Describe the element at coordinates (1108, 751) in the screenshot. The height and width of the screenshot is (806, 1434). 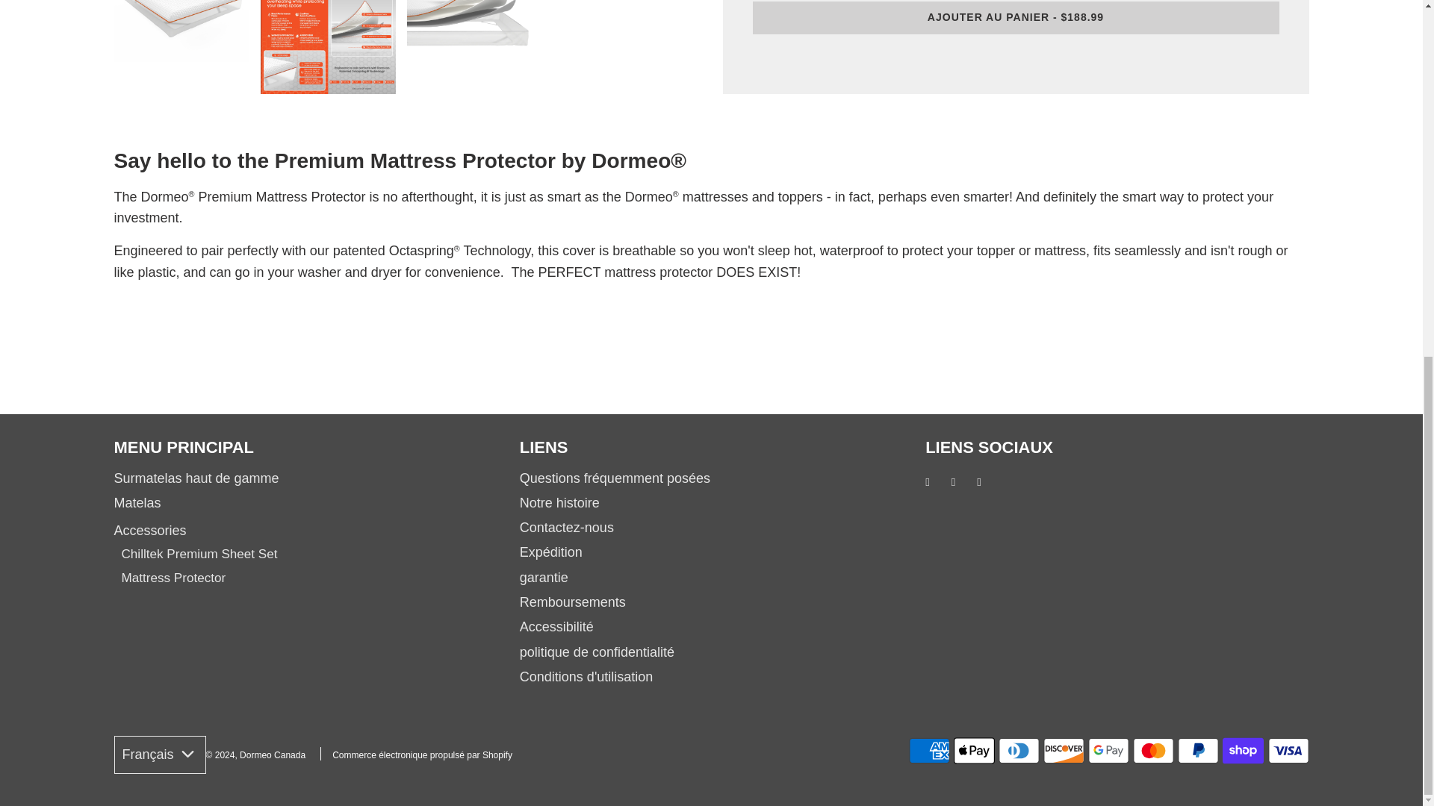
I see `Google Pay` at that location.